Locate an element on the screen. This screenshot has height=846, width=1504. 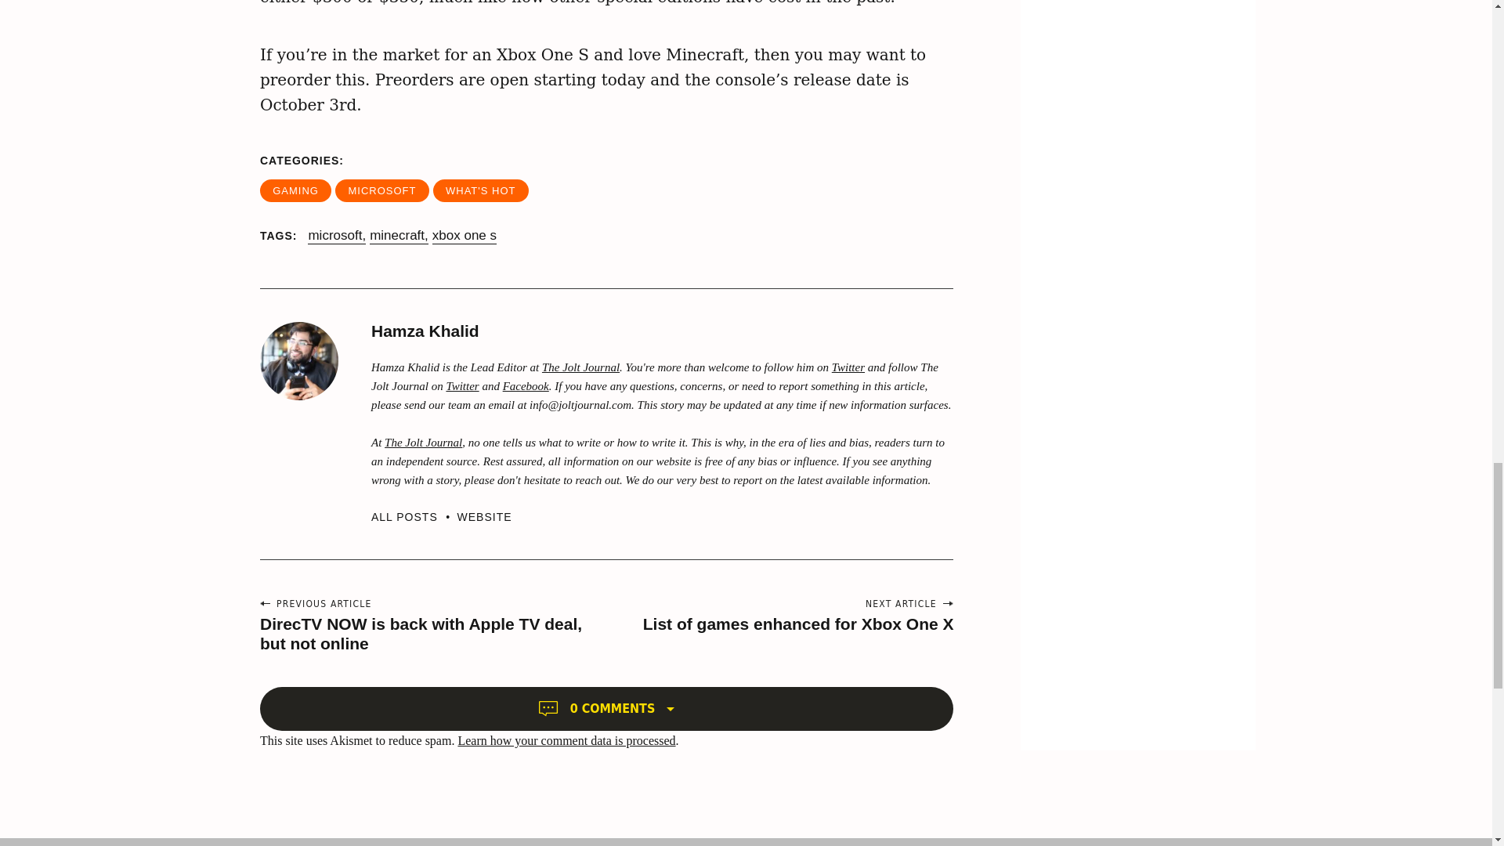
GAMING is located at coordinates (295, 190).